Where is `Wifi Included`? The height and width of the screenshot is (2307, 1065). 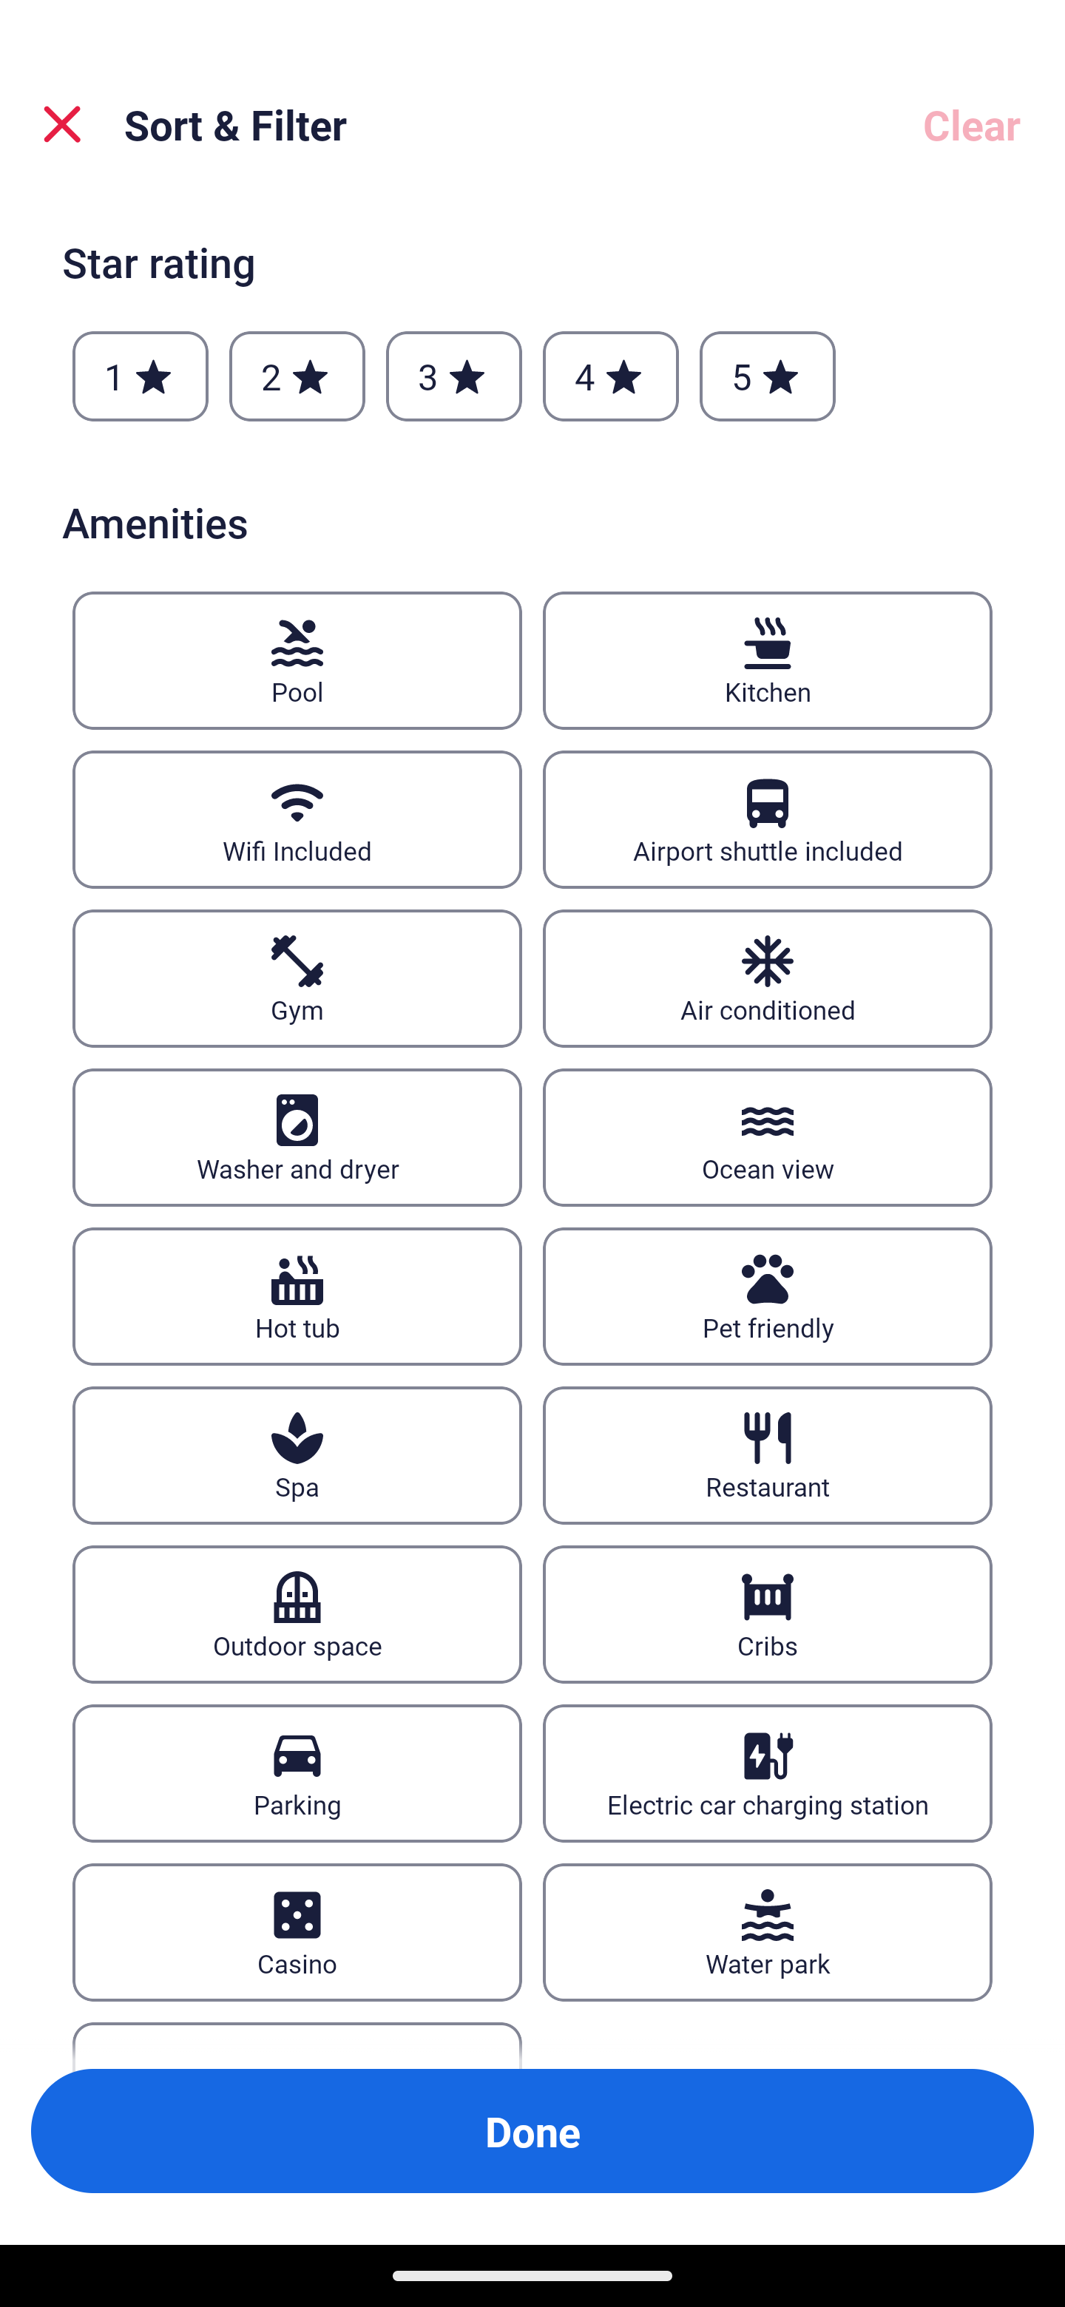 Wifi Included is located at coordinates (297, 819).